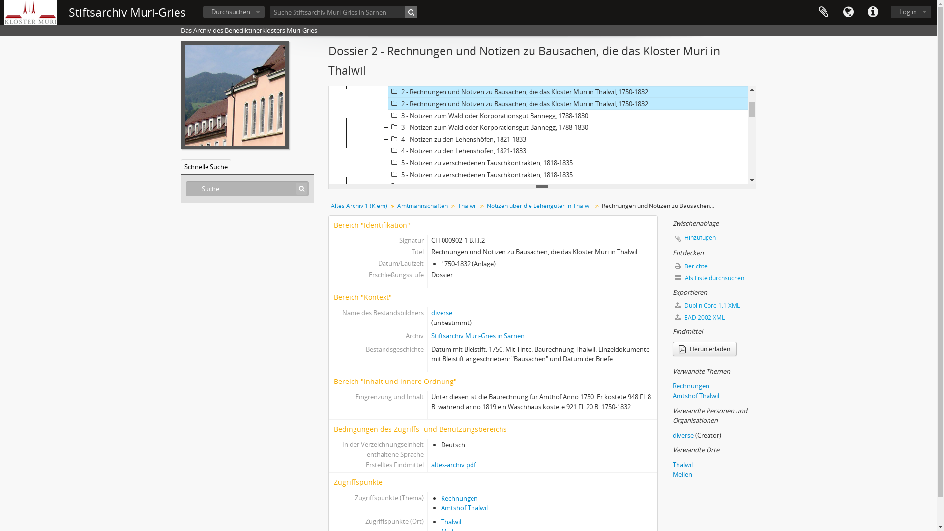  What do you see at coordinates (550, 33) in the screenshot?
I see `A - Muri` at bounding box center [550, 33].